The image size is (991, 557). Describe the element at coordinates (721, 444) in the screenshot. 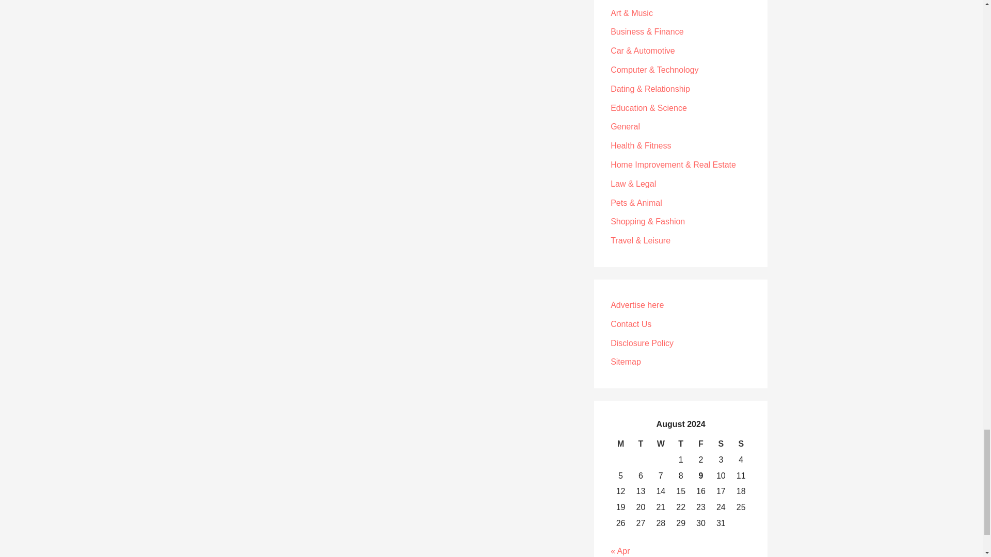

I see `Saturday` at that location.